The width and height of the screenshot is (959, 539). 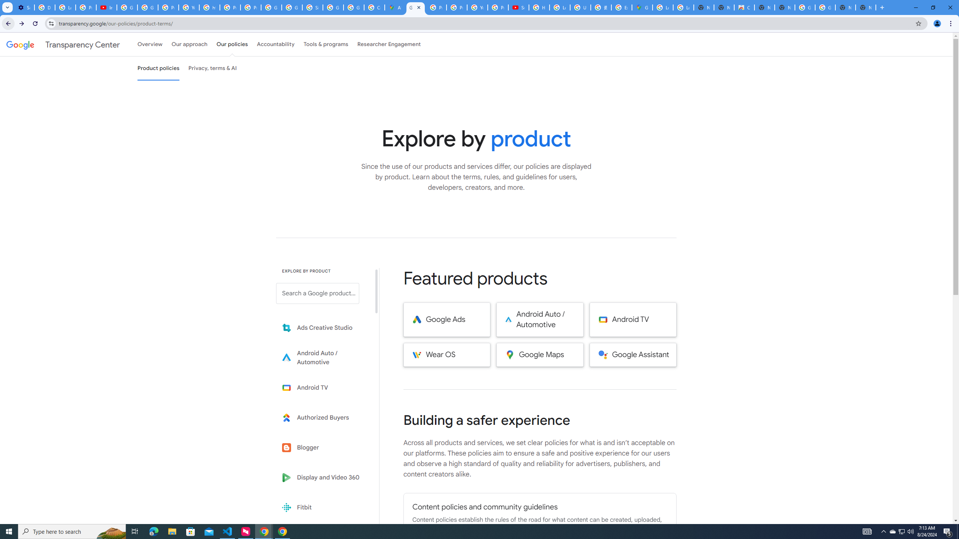 I want to click on Google Images, so click(x=825, y=7).